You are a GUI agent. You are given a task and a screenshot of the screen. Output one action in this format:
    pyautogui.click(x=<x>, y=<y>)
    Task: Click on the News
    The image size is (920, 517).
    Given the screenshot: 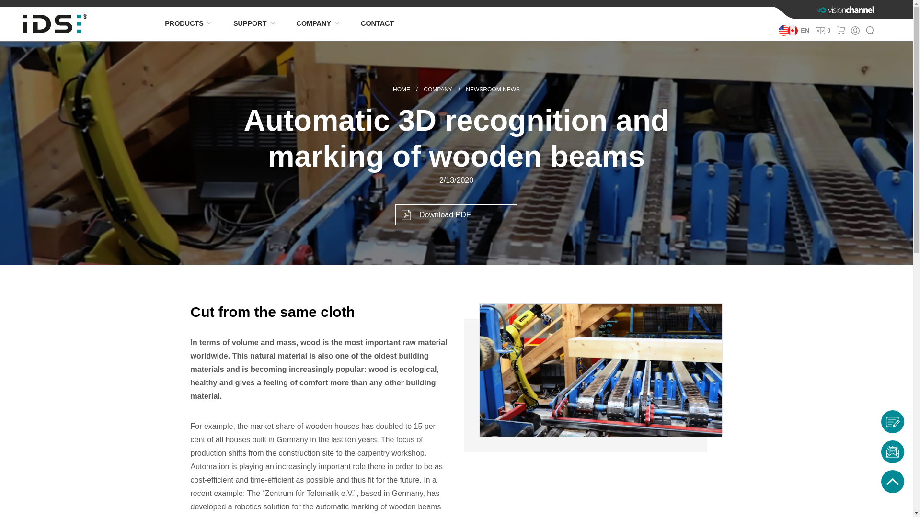 What is the action you would take?
    pyautogui.click(x=493, y=90)
    